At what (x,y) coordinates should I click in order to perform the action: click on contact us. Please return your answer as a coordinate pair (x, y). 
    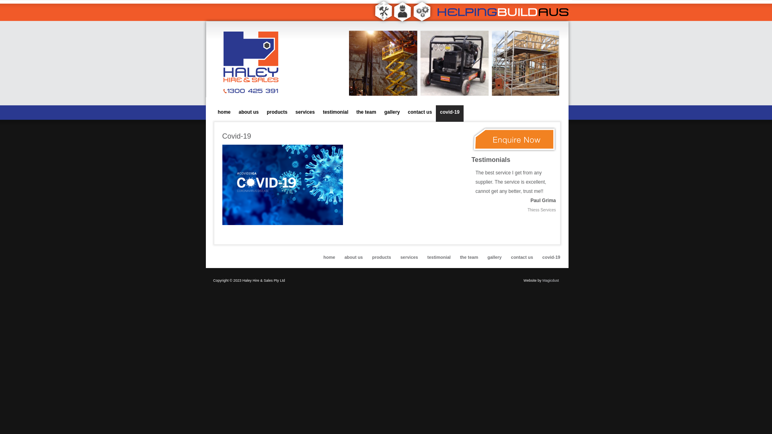
    Looking at the image, I should click on (522, 257).